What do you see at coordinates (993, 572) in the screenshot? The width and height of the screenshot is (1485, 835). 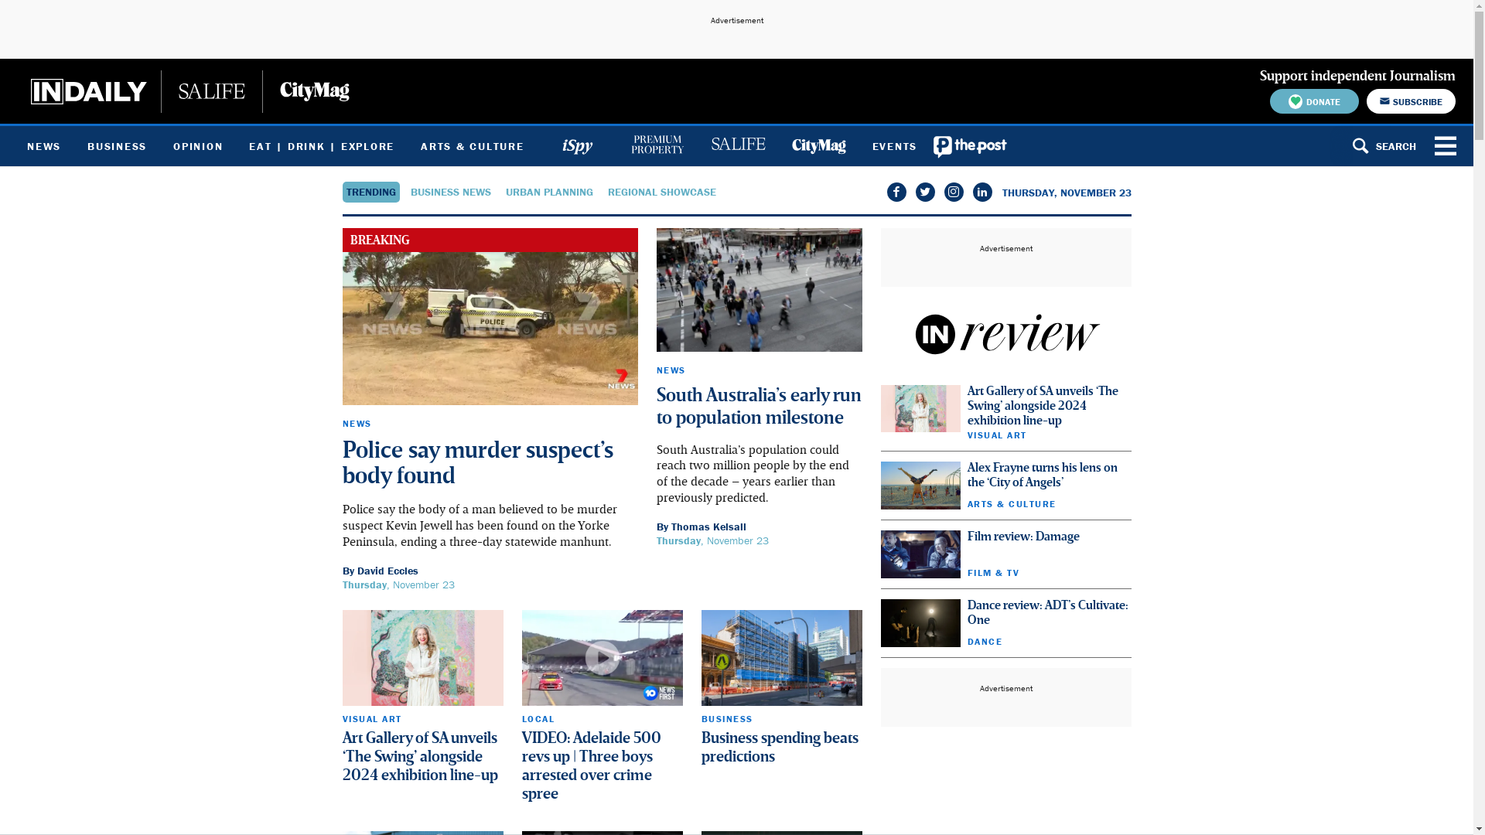 I see `FILM & TV` at bounding box center [993, 572].